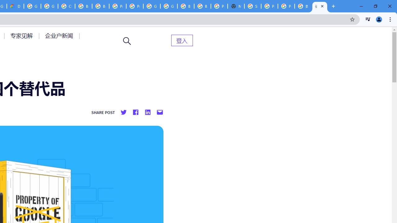 This screenshot has width=397, height=223. Describe the element at coordinates (253, 6) in the screenshot. I see `Sign in - Google Accounts` at that location.